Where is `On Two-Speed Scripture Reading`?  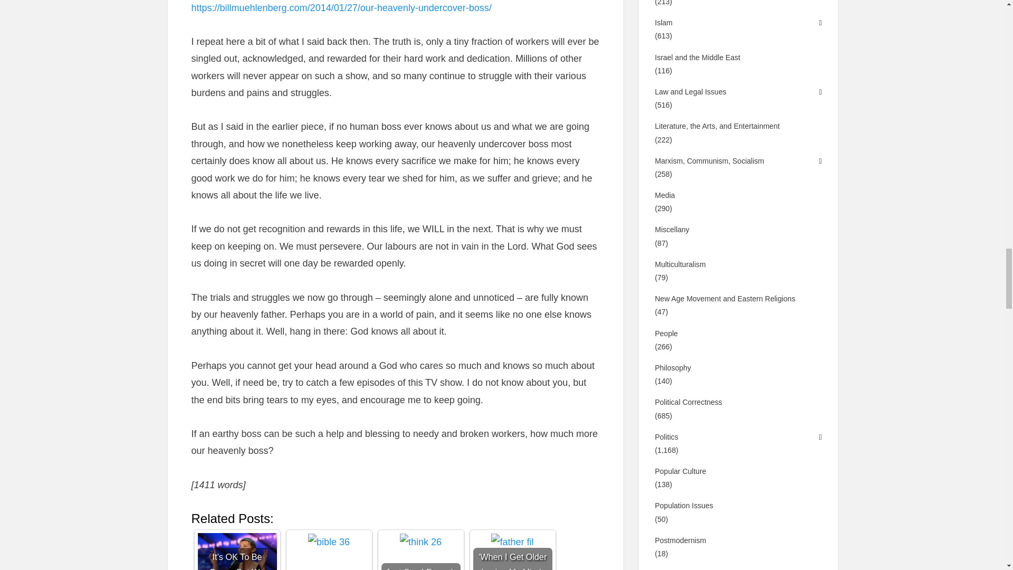 On Two-Speed Scripture Reading is located at coordinates (328, 551).